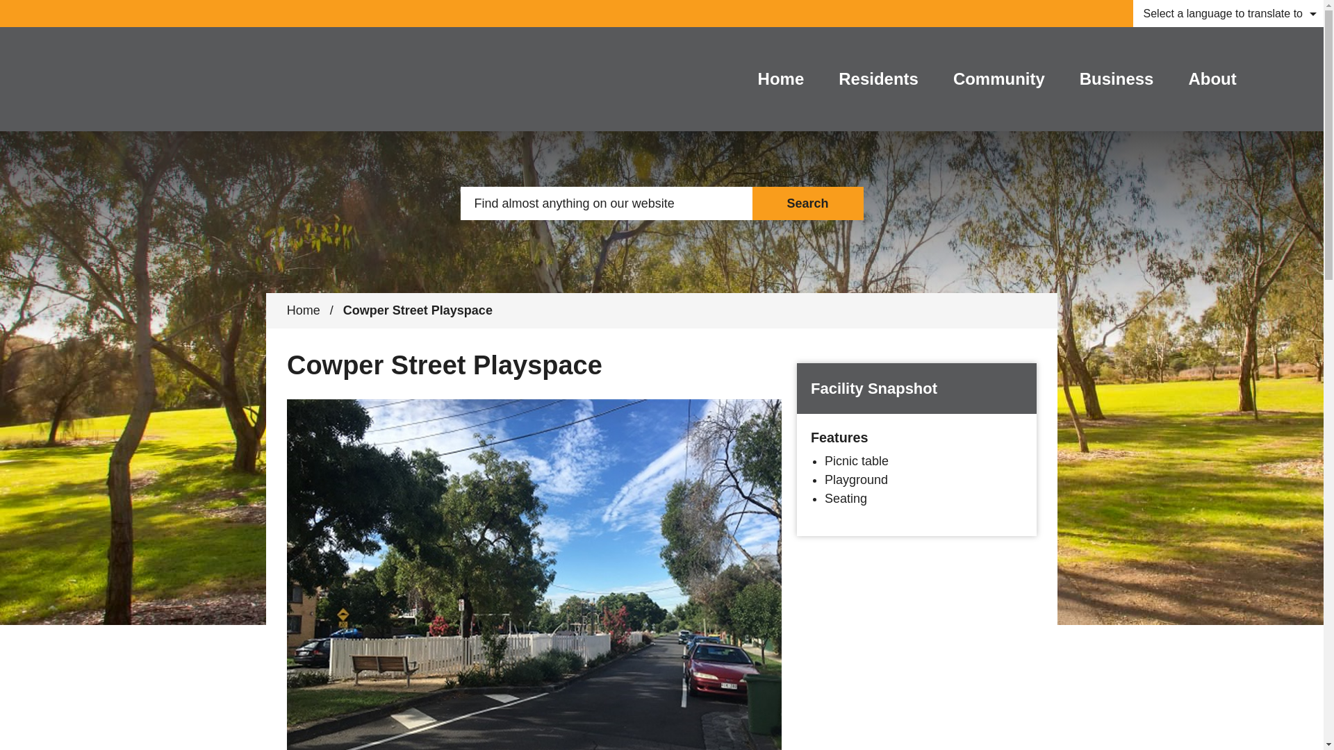 Image resolution: width=1334 pixels, height=750 pixels. What do you see at coordinates (807, 203) in the screenshot?
I see `Search` at bounding box center [807, 203].